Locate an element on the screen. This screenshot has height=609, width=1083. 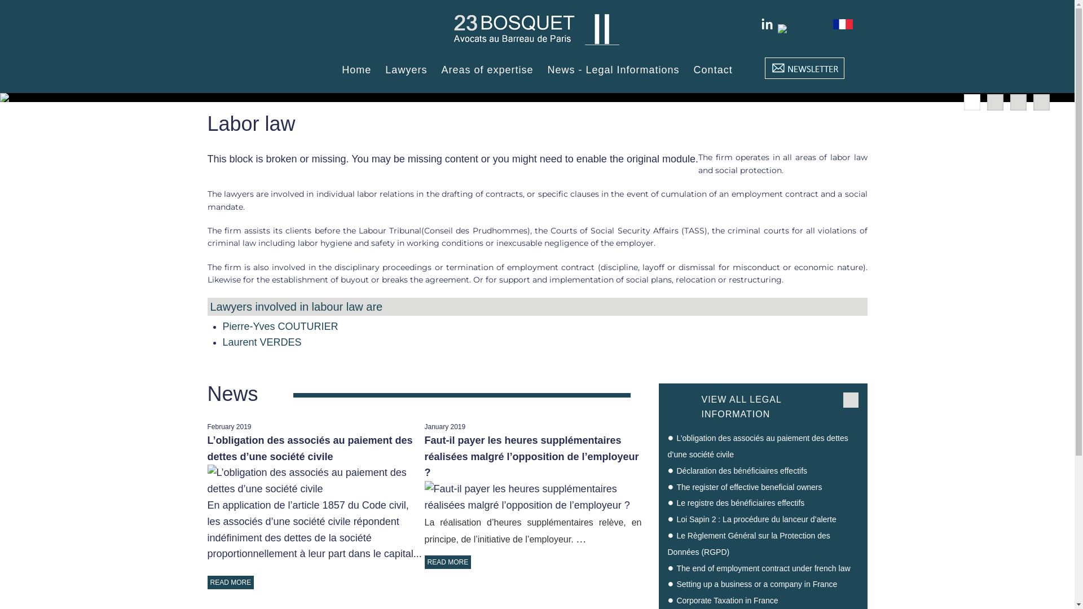
Areas of expertise is located at coordinates (487, 70).